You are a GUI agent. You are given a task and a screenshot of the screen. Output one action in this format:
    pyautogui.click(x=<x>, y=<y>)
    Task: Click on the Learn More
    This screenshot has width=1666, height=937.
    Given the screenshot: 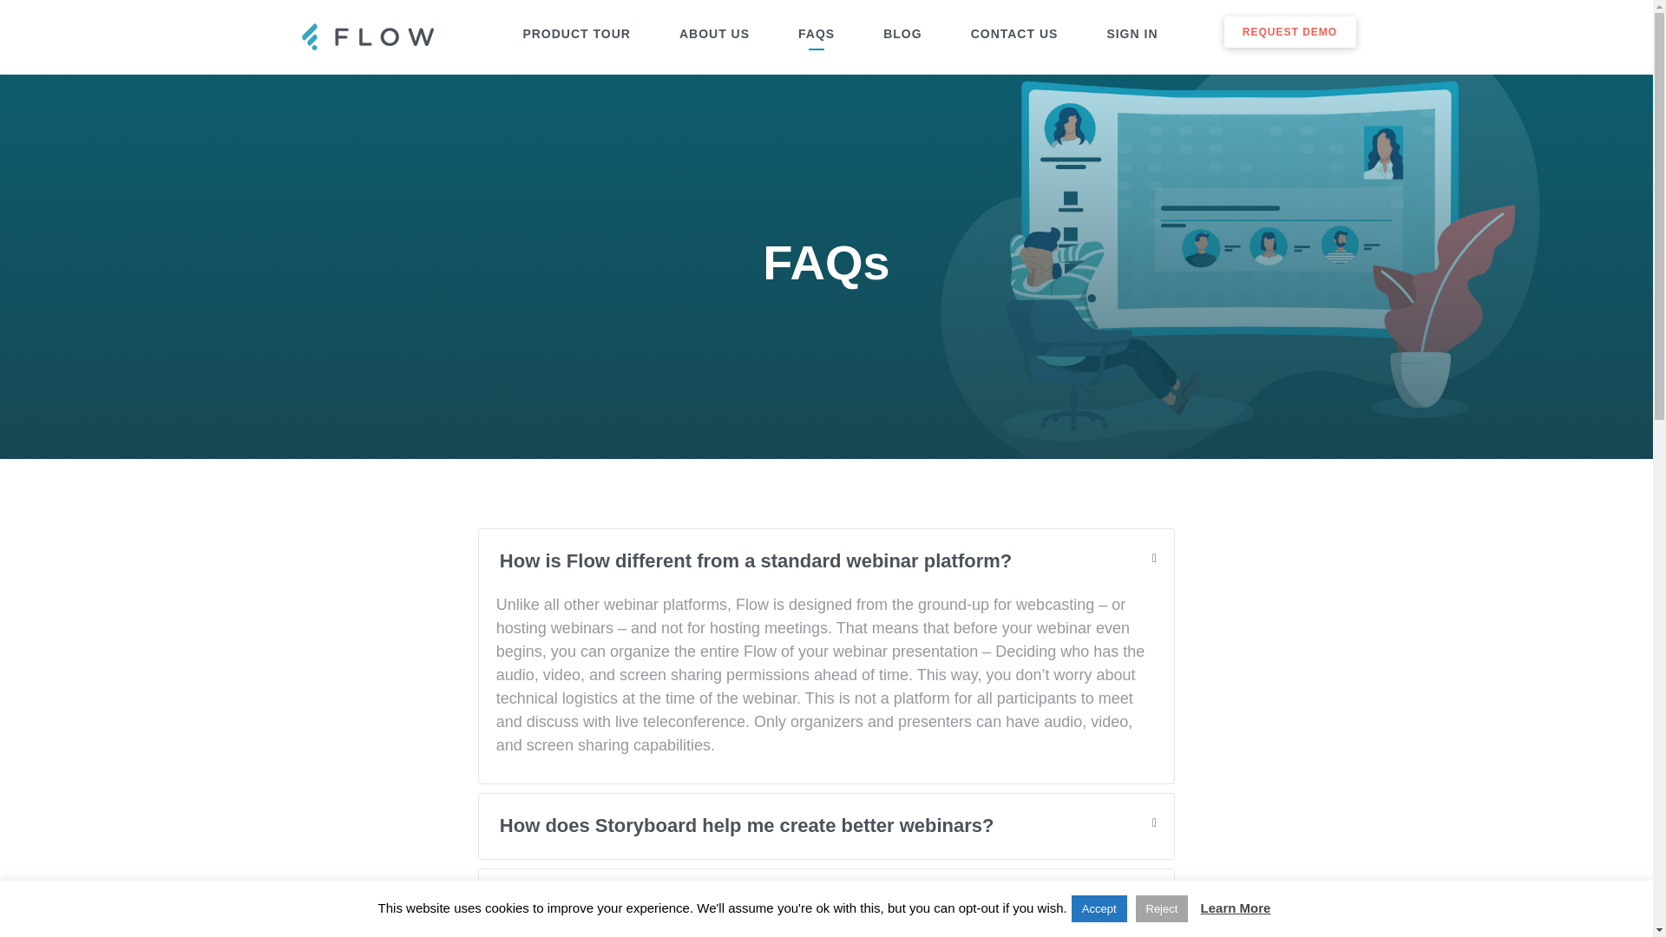 What is the action you would take?
    pyautogui.click(x=1236, y=908)
    